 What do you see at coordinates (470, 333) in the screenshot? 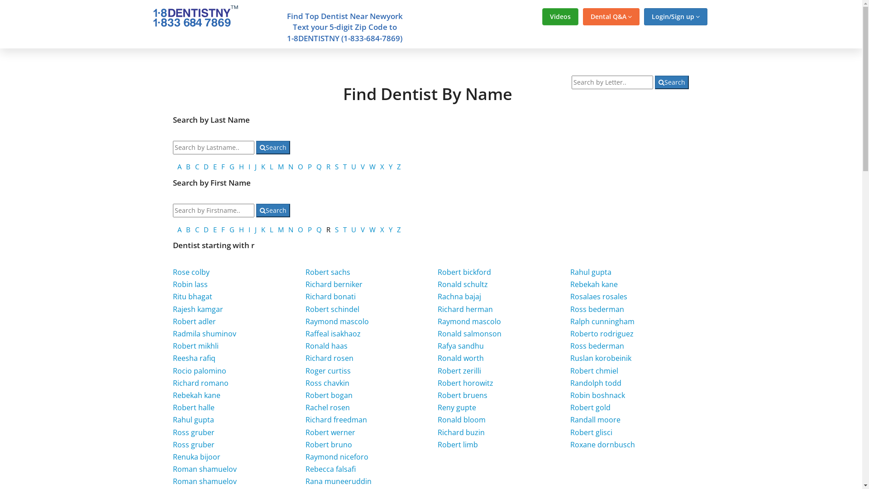
I see `Ronald salmonson` at bounding box center [470, 333].